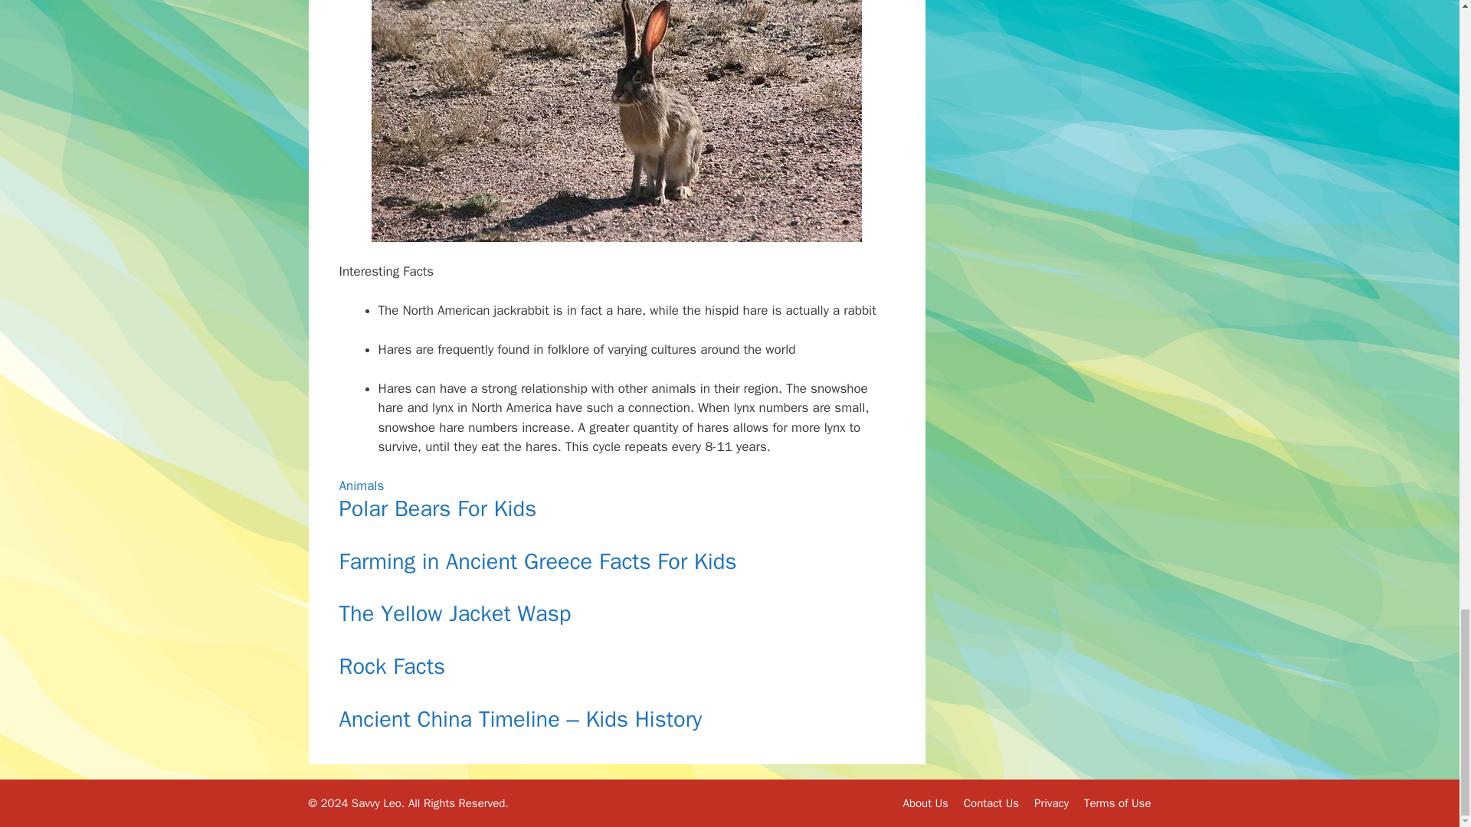  Describe the element at coordinates (454, 613) in the screenshot. I see `The Yellow Jacket Wasp` at that location.